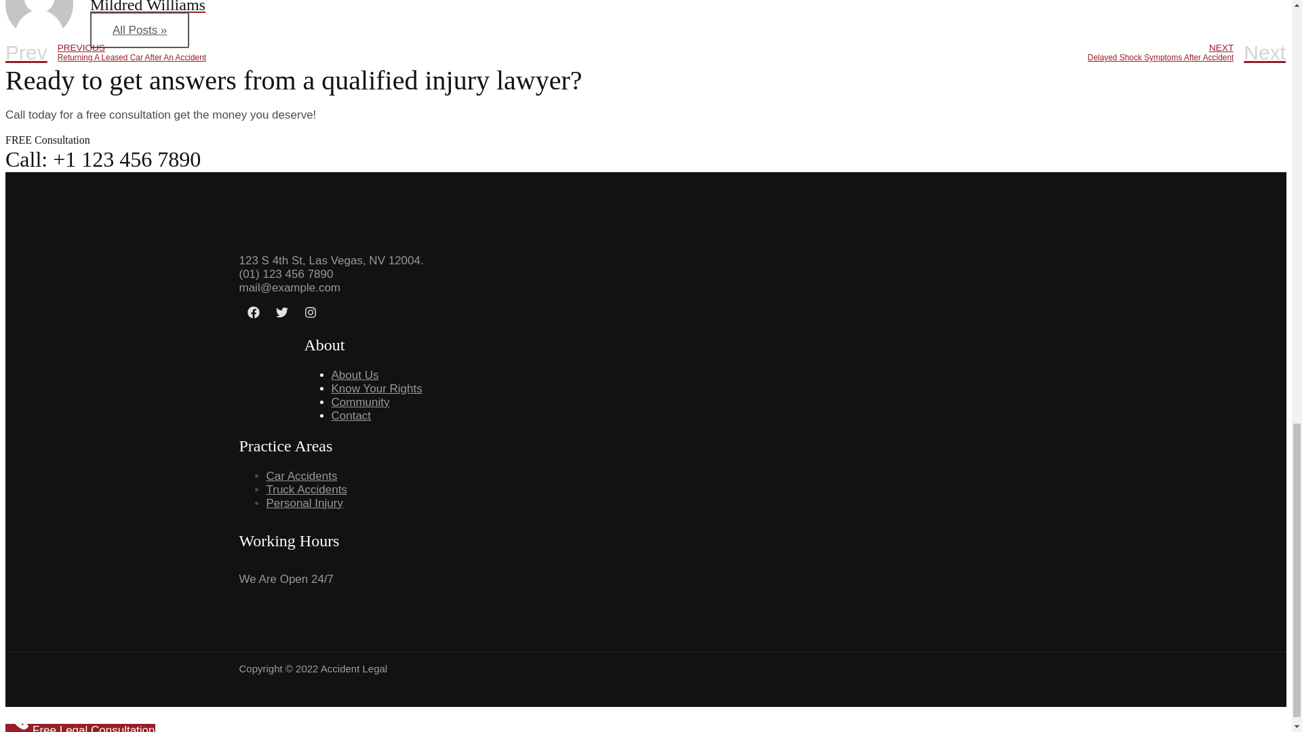 This screenshot has width=1302, height=732. What do you see at coordinates (301, 476) in the screenshot?
I see `Personal Injury` at bounding box center [301, 476].